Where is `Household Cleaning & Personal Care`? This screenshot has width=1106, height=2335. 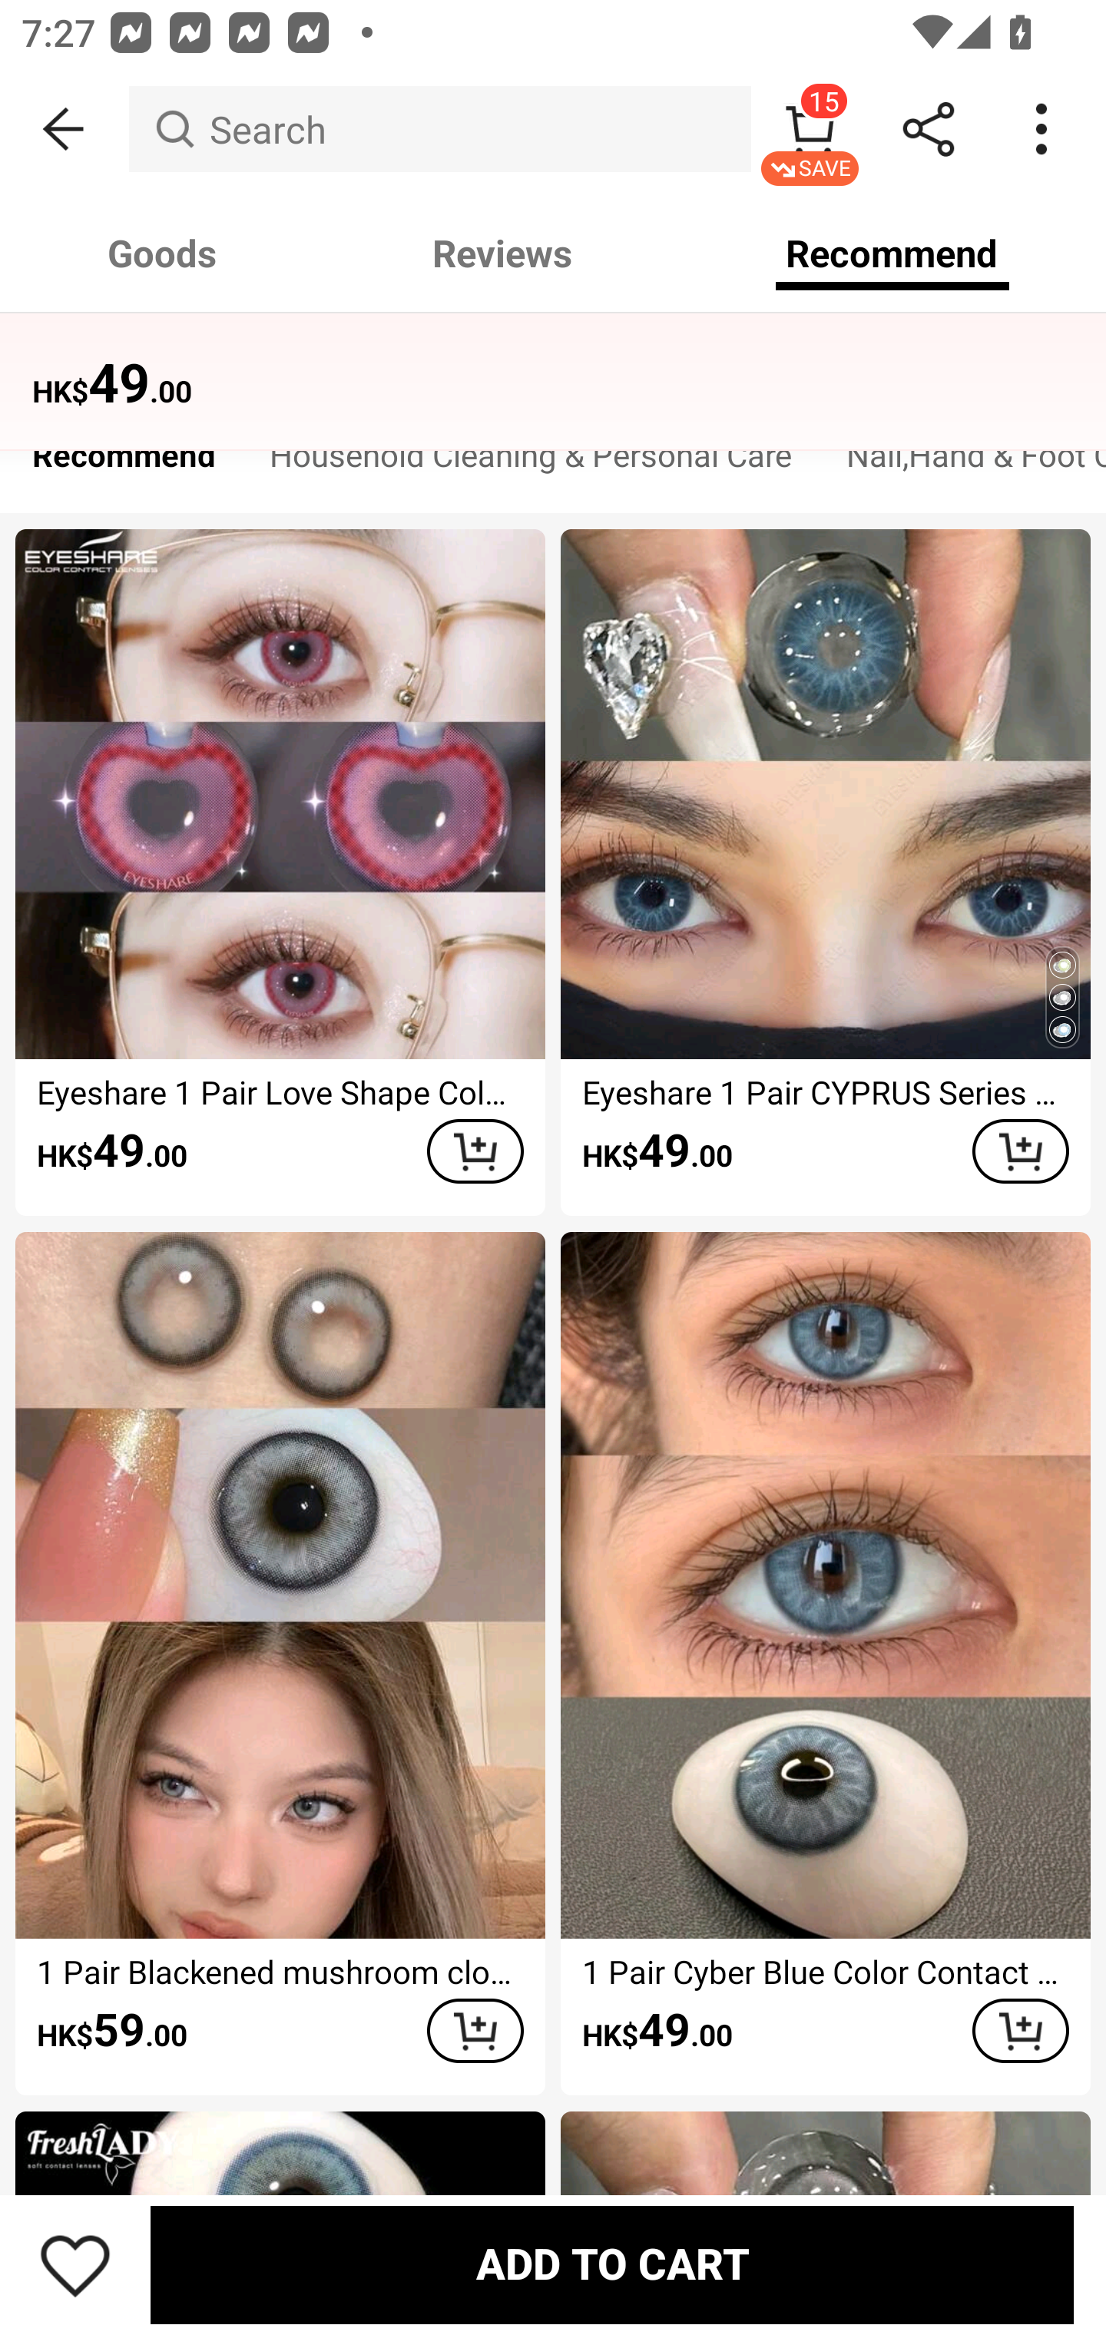 Household Cleaning & Personal Care is located at coordinates (531, 462).